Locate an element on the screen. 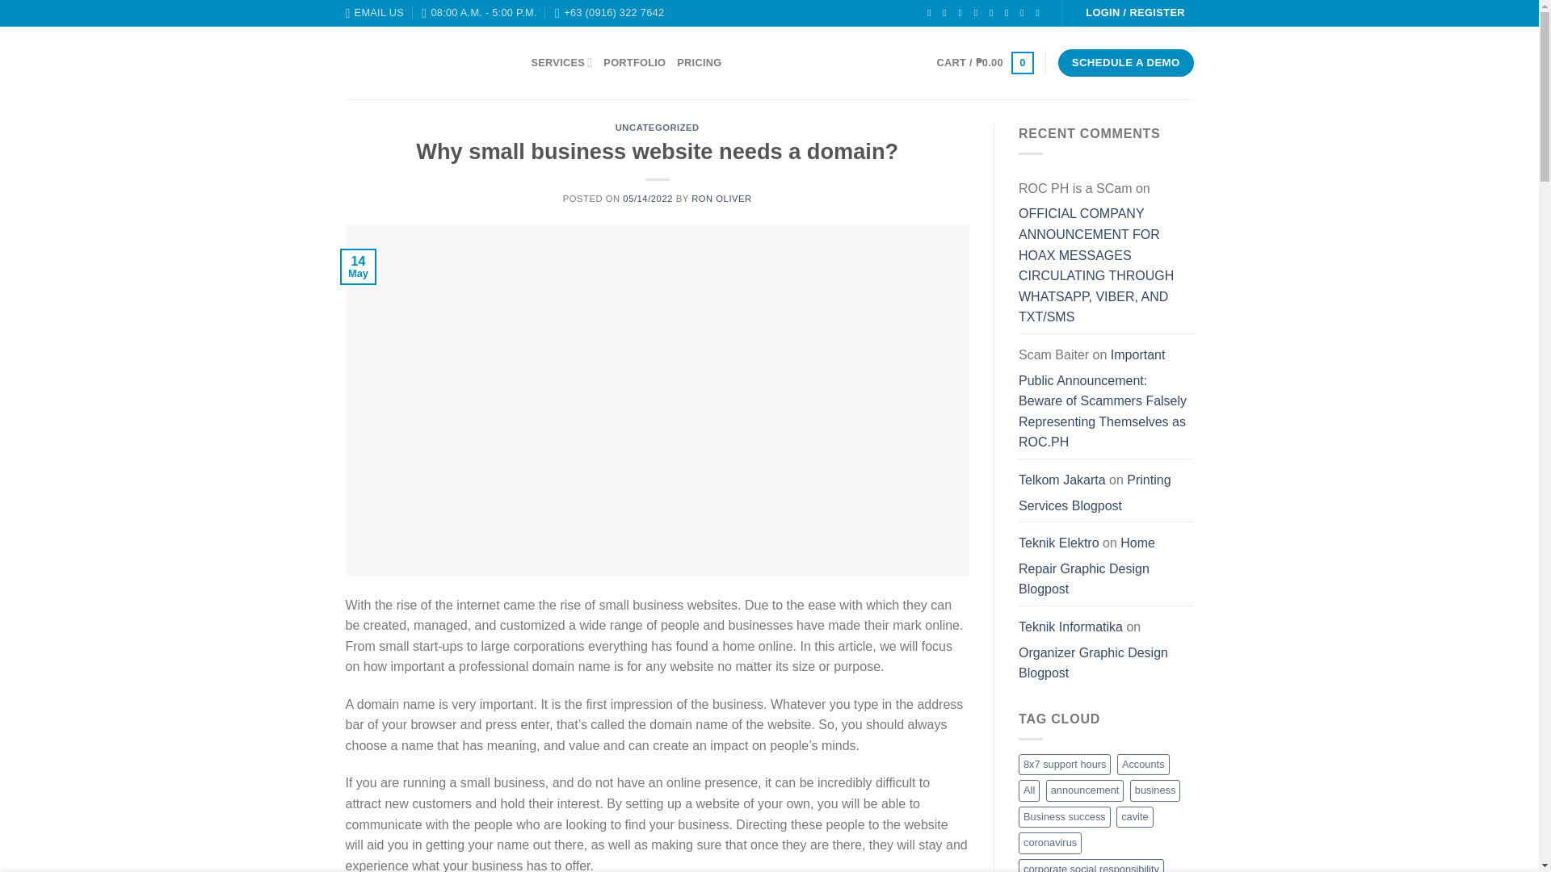 The width and height of the screenshot is (1551, 872). ROC.PH - Unlimited Digital Marketing Services is located at coordinates (427, 61).